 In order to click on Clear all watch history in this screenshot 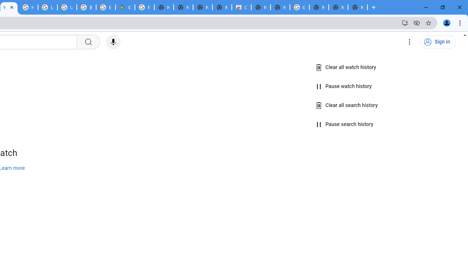, I will do `click(346, 68)`.